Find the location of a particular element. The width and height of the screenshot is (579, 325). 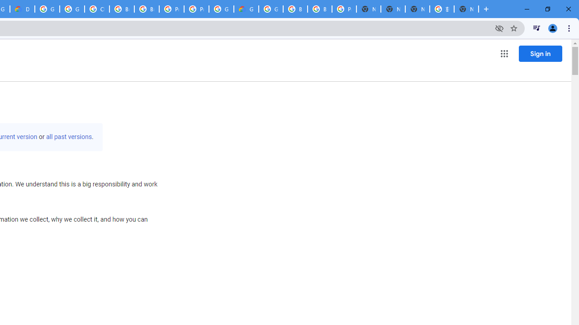

Browse Chrome as a guest - Computer - Google Chrome Help is located at coordinates (147, 9).